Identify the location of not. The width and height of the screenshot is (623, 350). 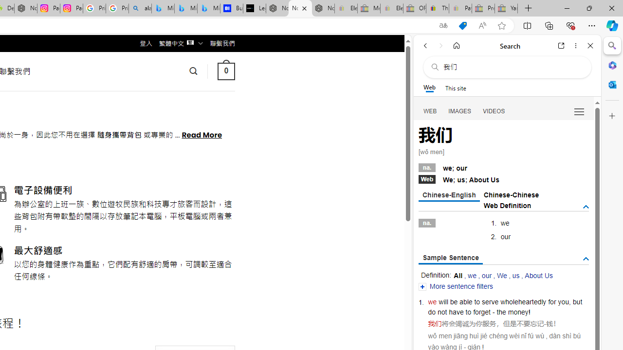
(442, 312).